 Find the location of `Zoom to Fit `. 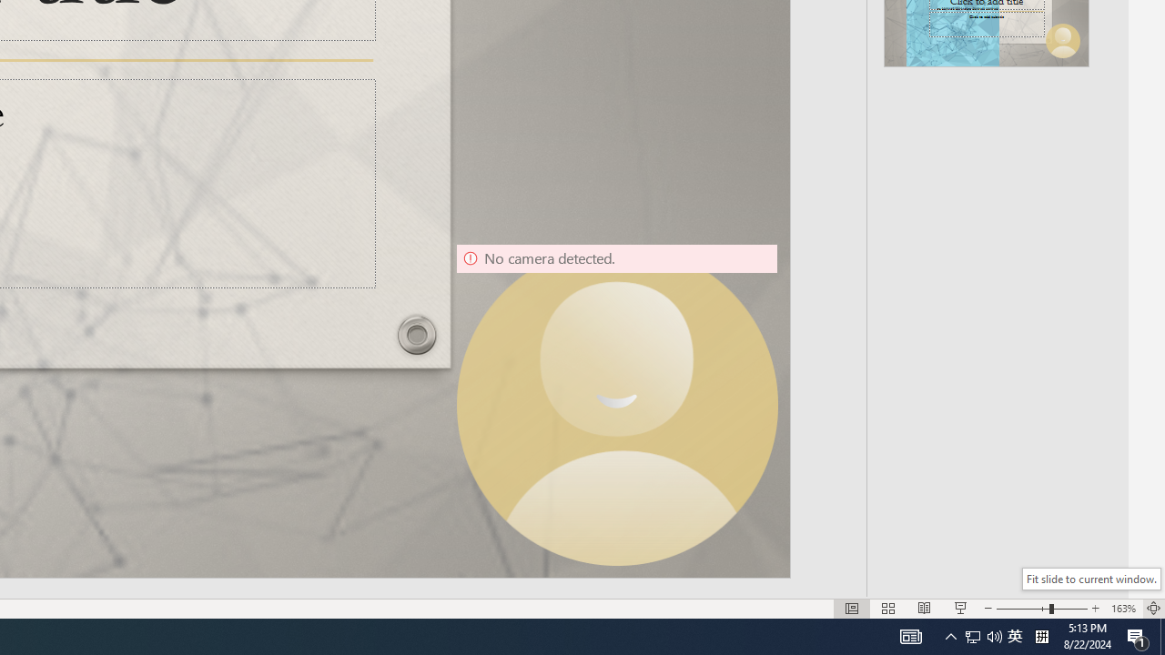

Zoom to Fit  is located at coordinates (1154, 608).